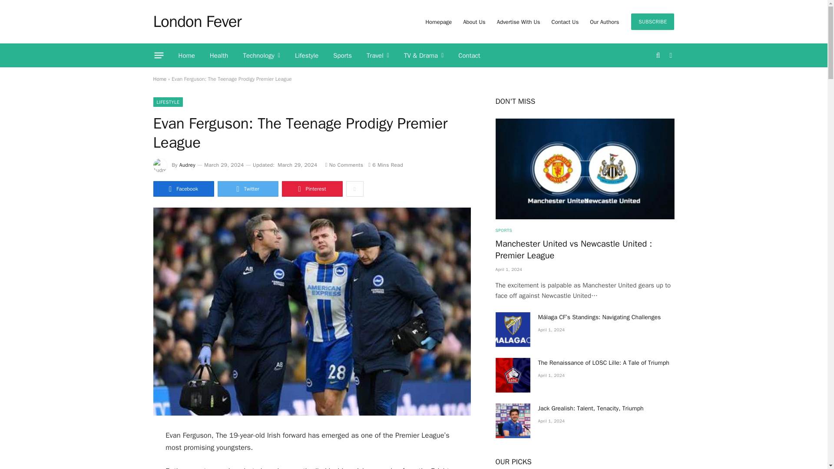 The image size is (834, 469). Describe the element at coordinates (307, 56) in the screenshot. I see `Lifestyle` at that location.